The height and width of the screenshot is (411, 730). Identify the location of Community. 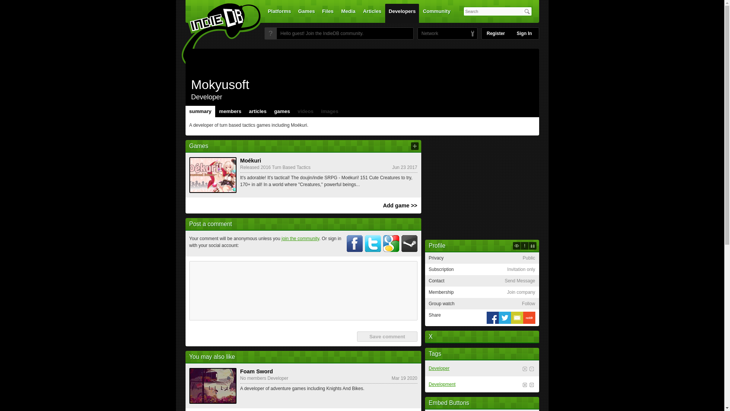
(436, 13).